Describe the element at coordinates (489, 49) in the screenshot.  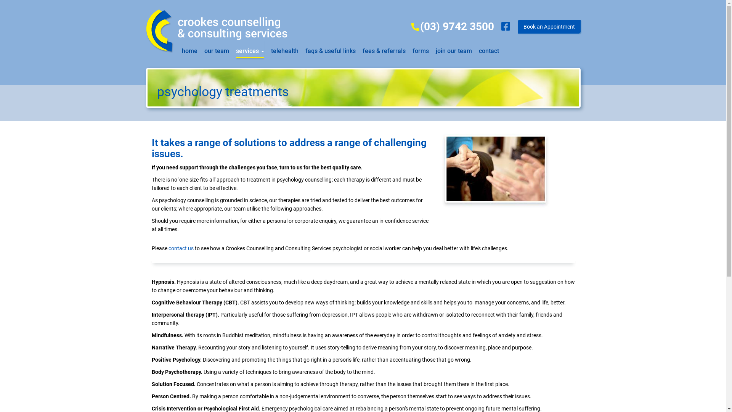
I see `contact` at that location.